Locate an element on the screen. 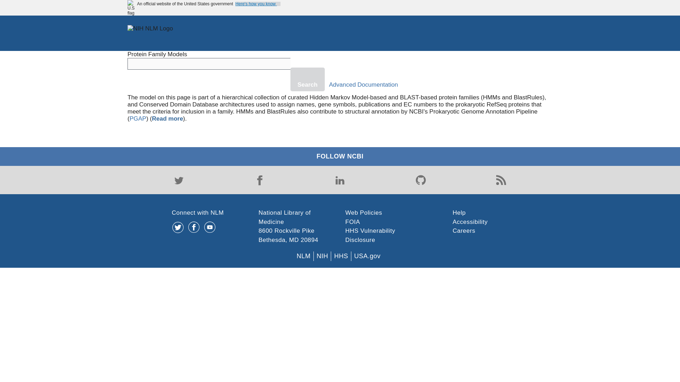 The width and height of the screenshot is (680, 382). LinkedIn is located at coordinates (340, 180).